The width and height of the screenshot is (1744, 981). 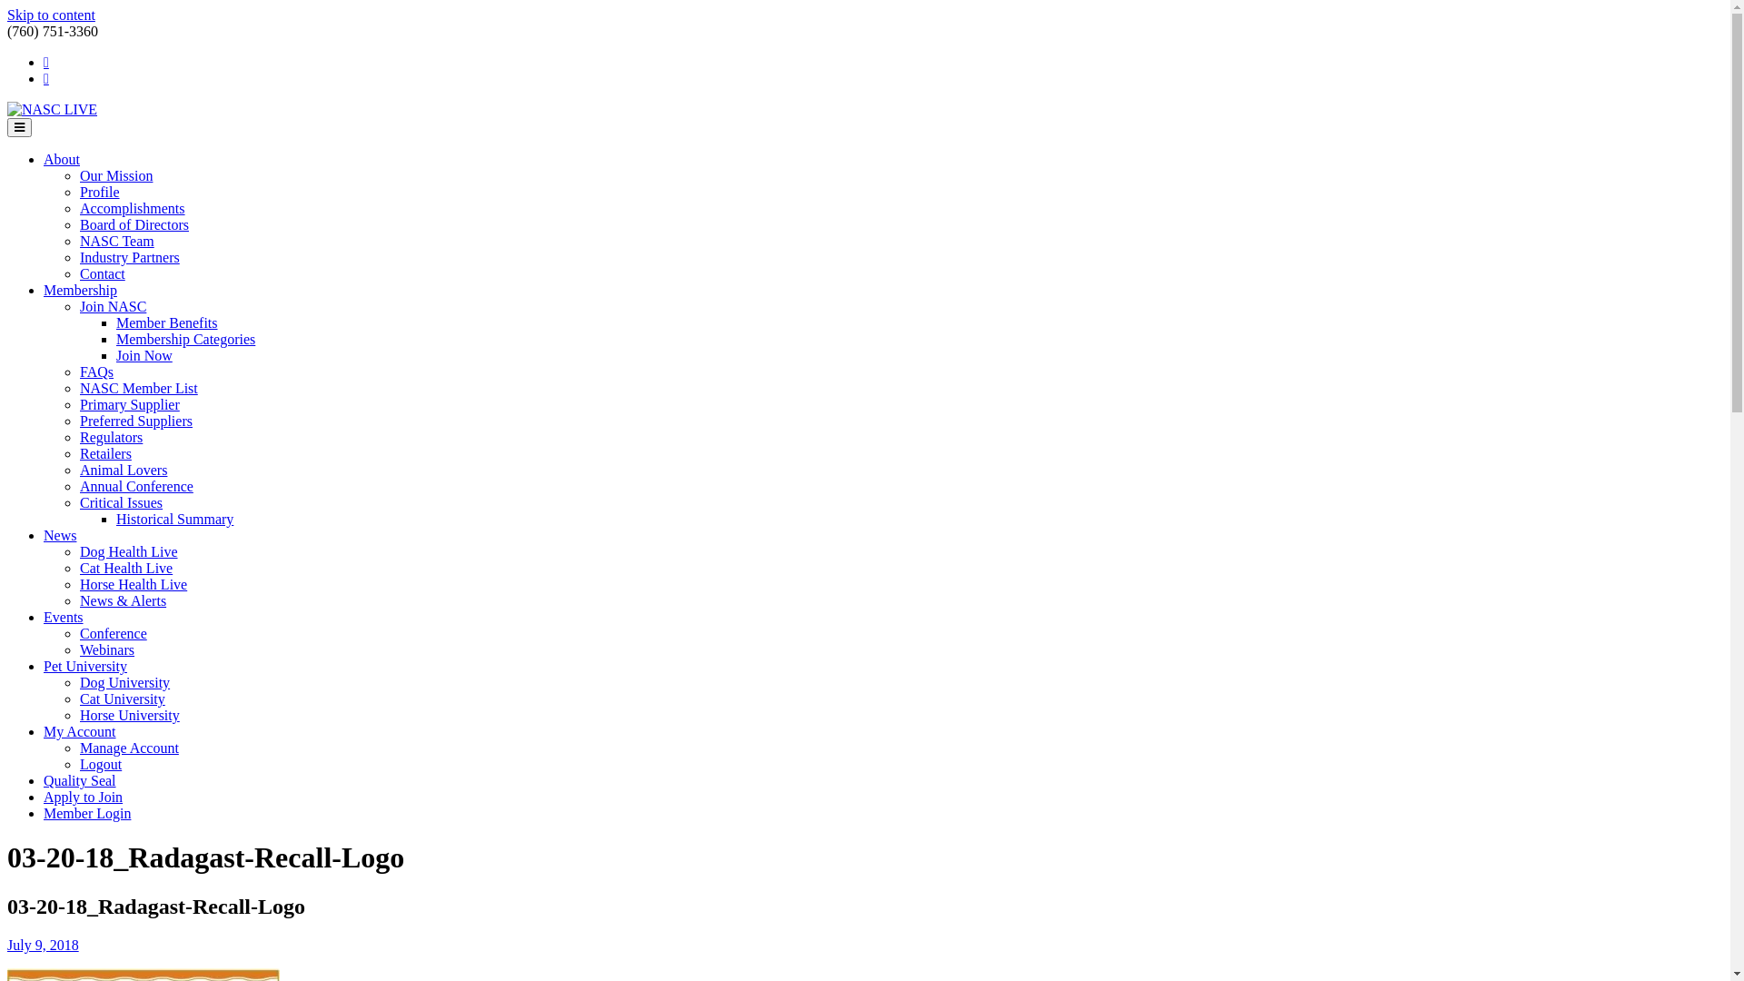 I want to click on Skip to content, so click(x=51, y=15).